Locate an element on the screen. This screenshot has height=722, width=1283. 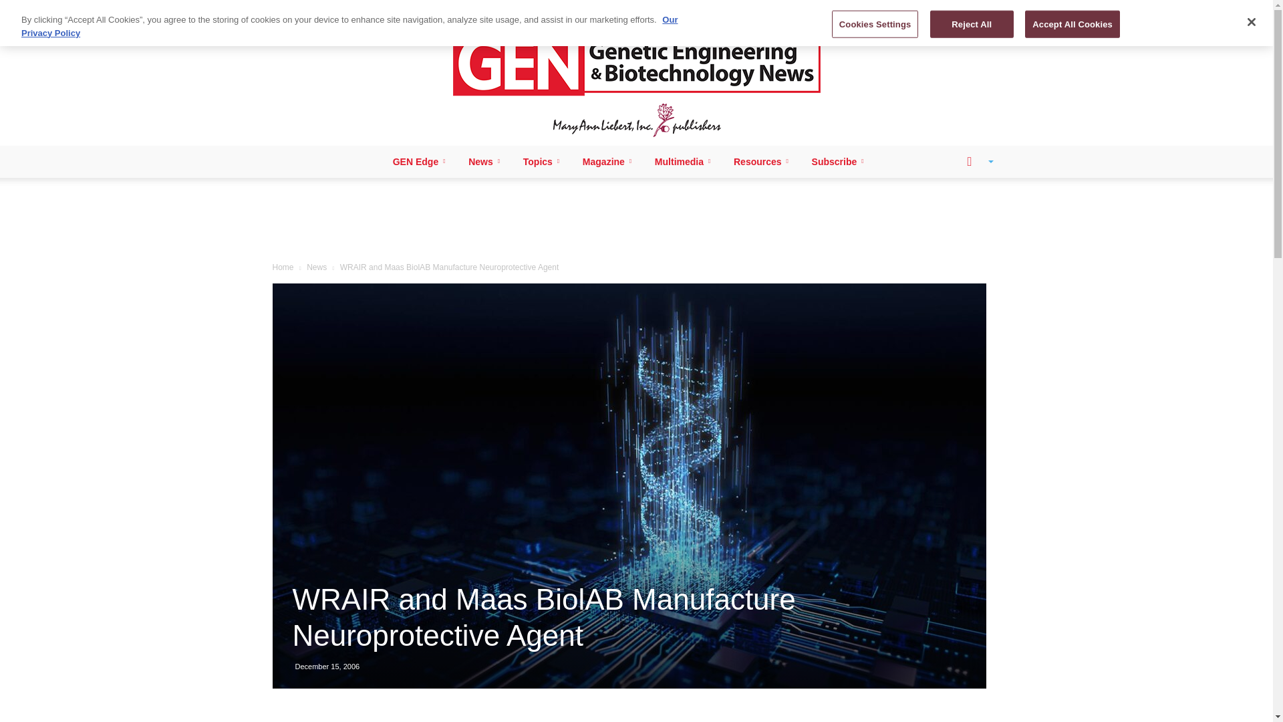
Twitter is located at coordinates (355, 9).